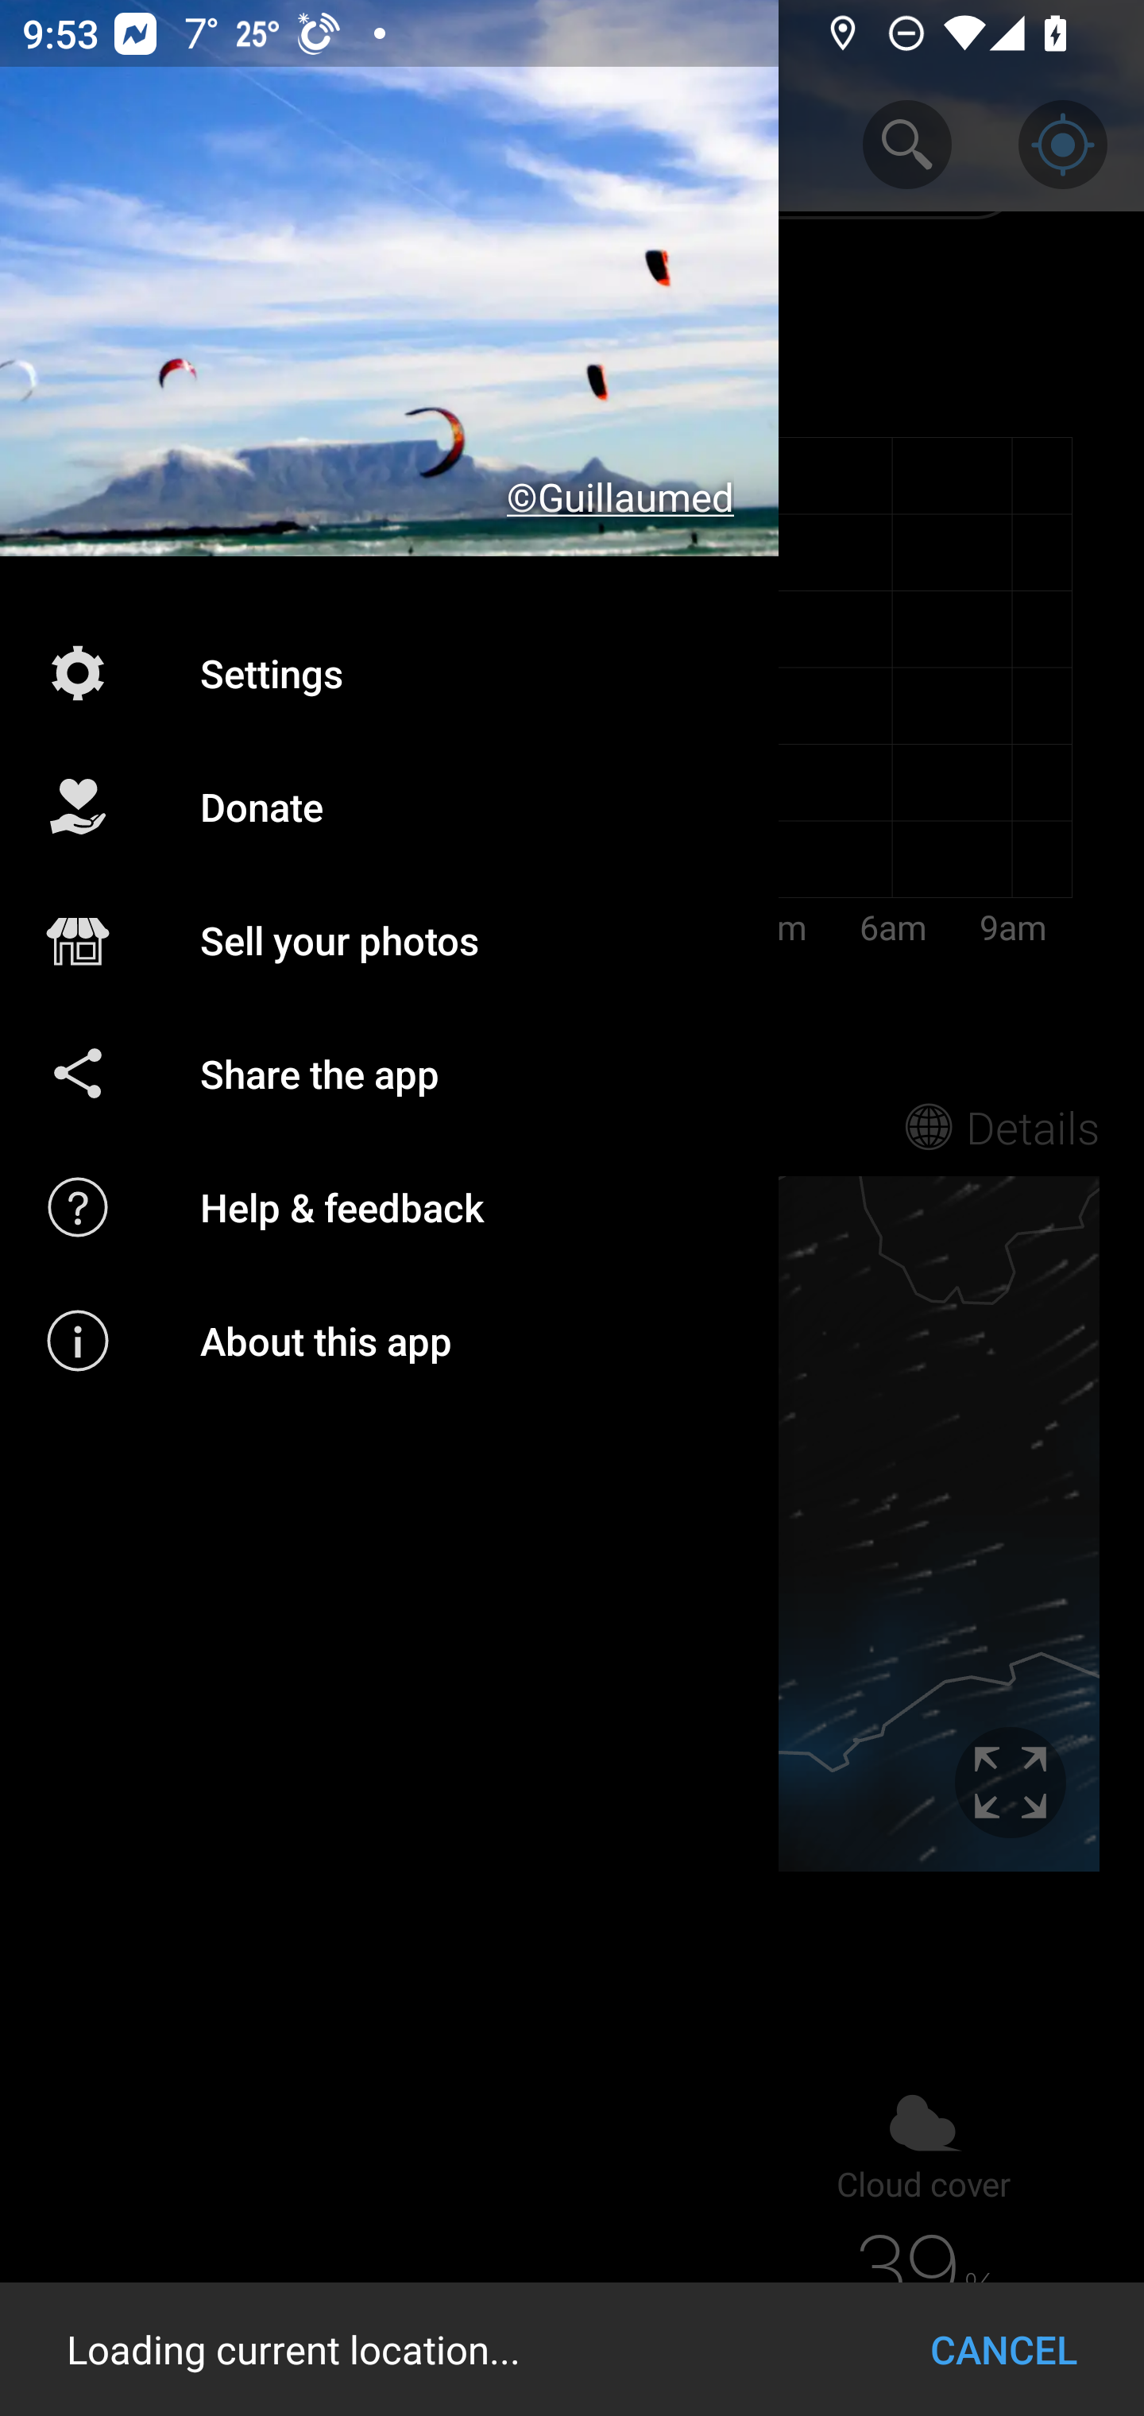 The image size is (1144, 2416). I want to click on Donate, so click(389, 807).